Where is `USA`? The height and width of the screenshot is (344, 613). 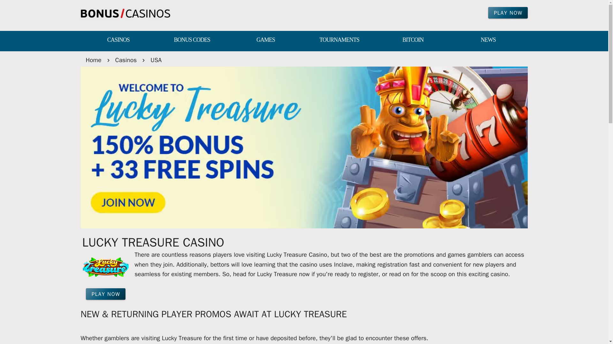
USA is located at coordinates (156, 60).